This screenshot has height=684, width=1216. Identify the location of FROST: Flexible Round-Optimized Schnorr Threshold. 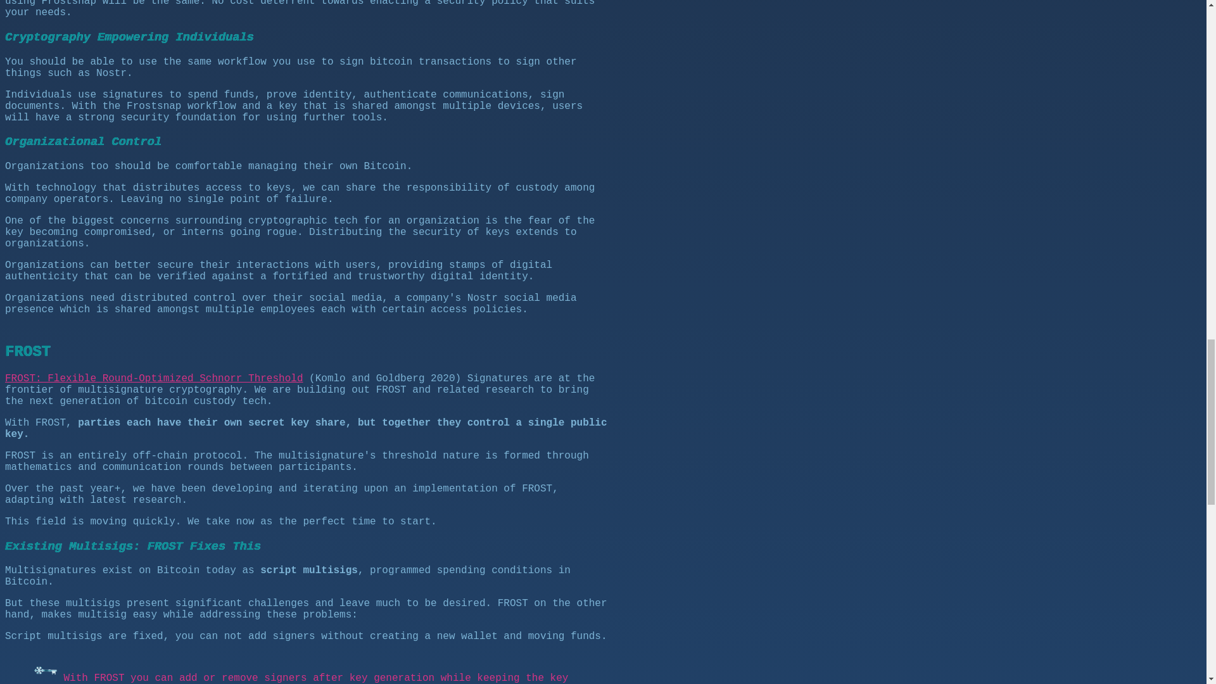
(153, 378).